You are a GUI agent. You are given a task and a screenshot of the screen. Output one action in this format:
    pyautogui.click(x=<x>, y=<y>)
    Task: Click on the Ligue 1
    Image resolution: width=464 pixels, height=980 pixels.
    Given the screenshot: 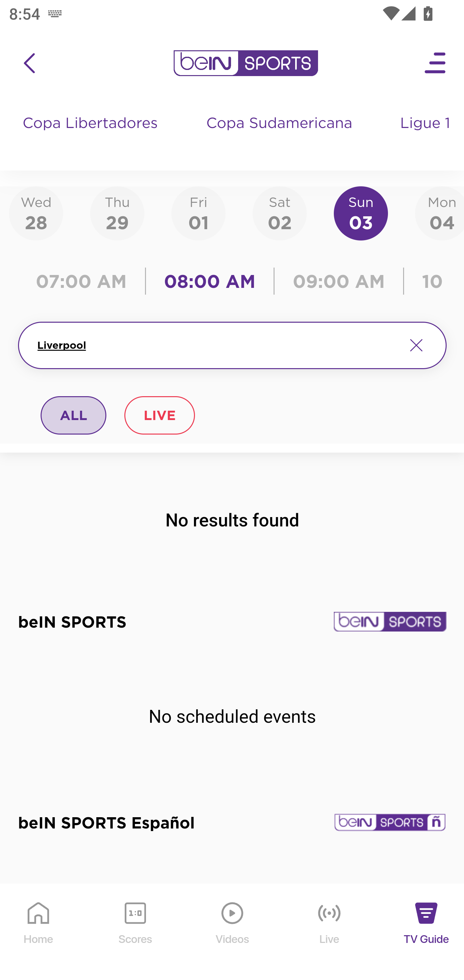 What is the action you would take?
    pyautogui.click(x=426, y=135)
    